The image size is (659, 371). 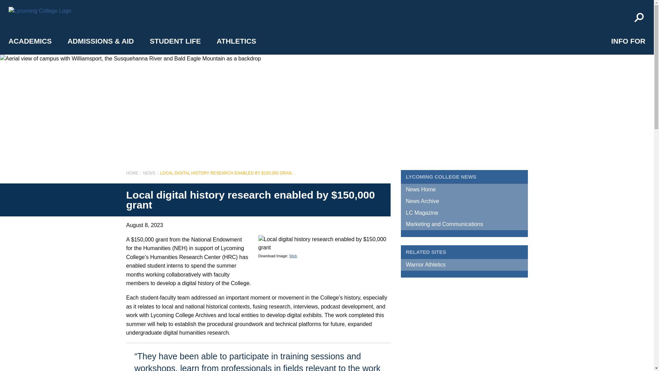 What do you see at coordinates (236, 41) in the screenshot?
I see `ATHLETICS` at bounding box center [236, 41].